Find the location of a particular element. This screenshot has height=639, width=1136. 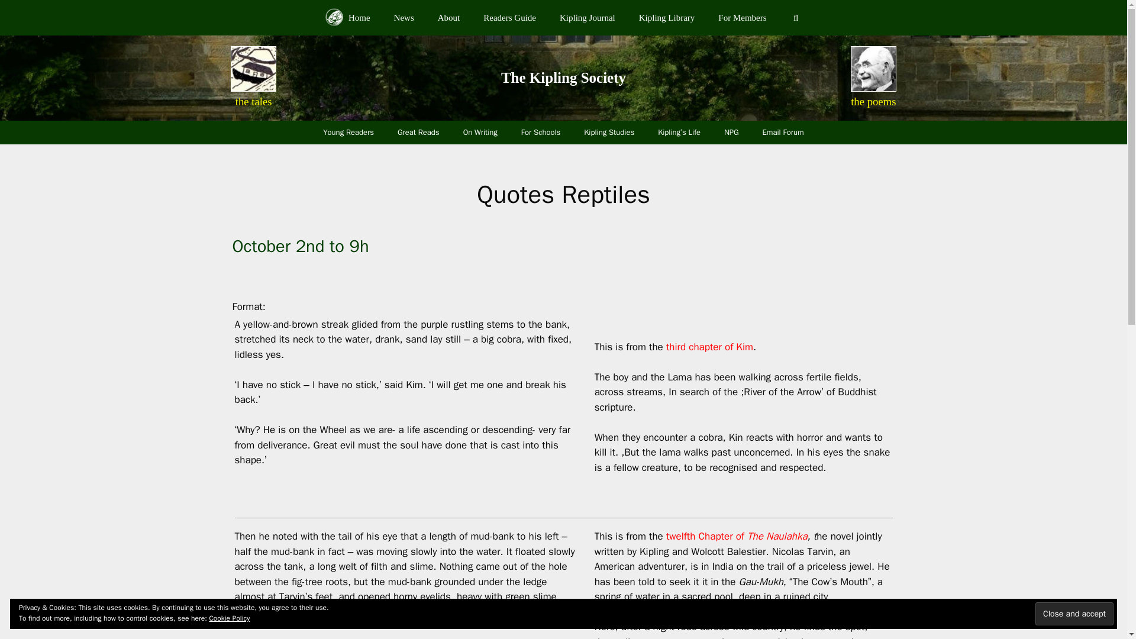

Kipling Studies is located at coordinates (609, 133).